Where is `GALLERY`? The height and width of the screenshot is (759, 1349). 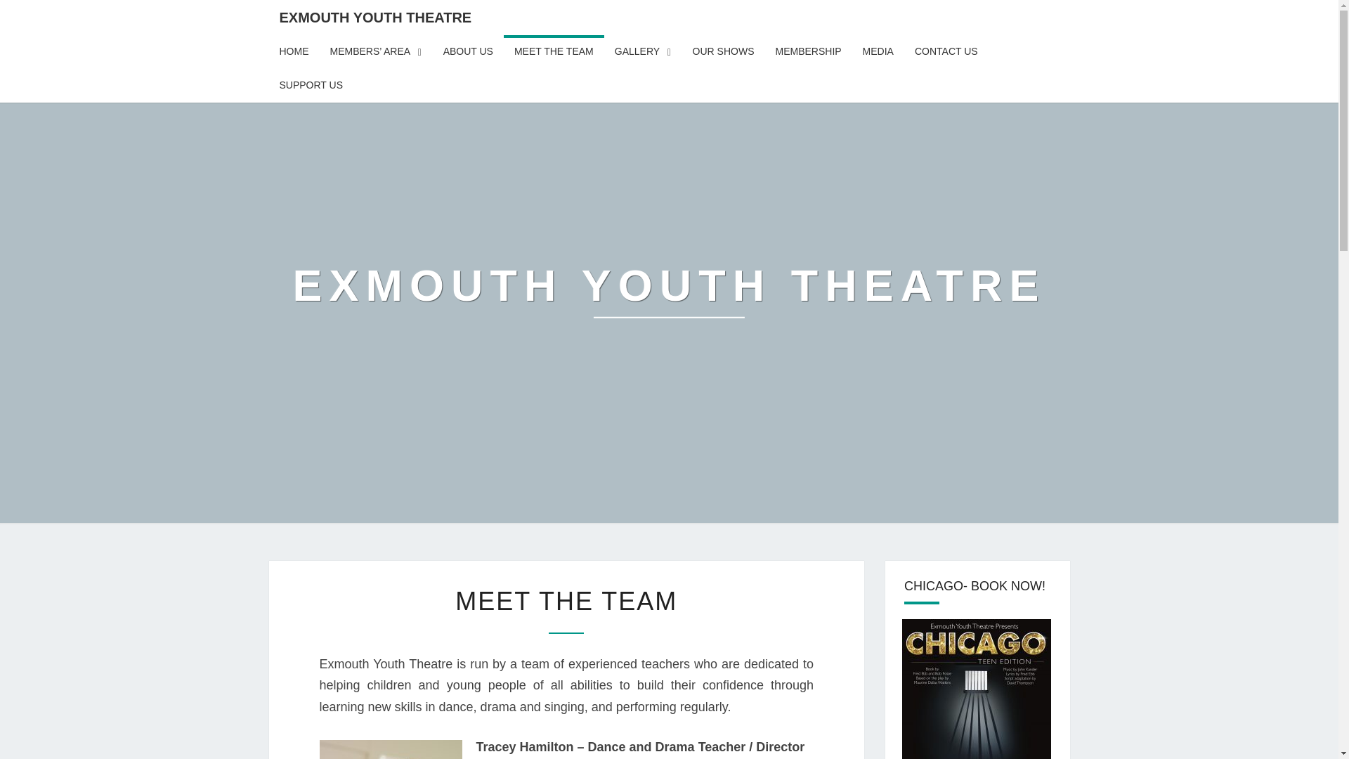 GALLERY is located at coordinates (644, 52).